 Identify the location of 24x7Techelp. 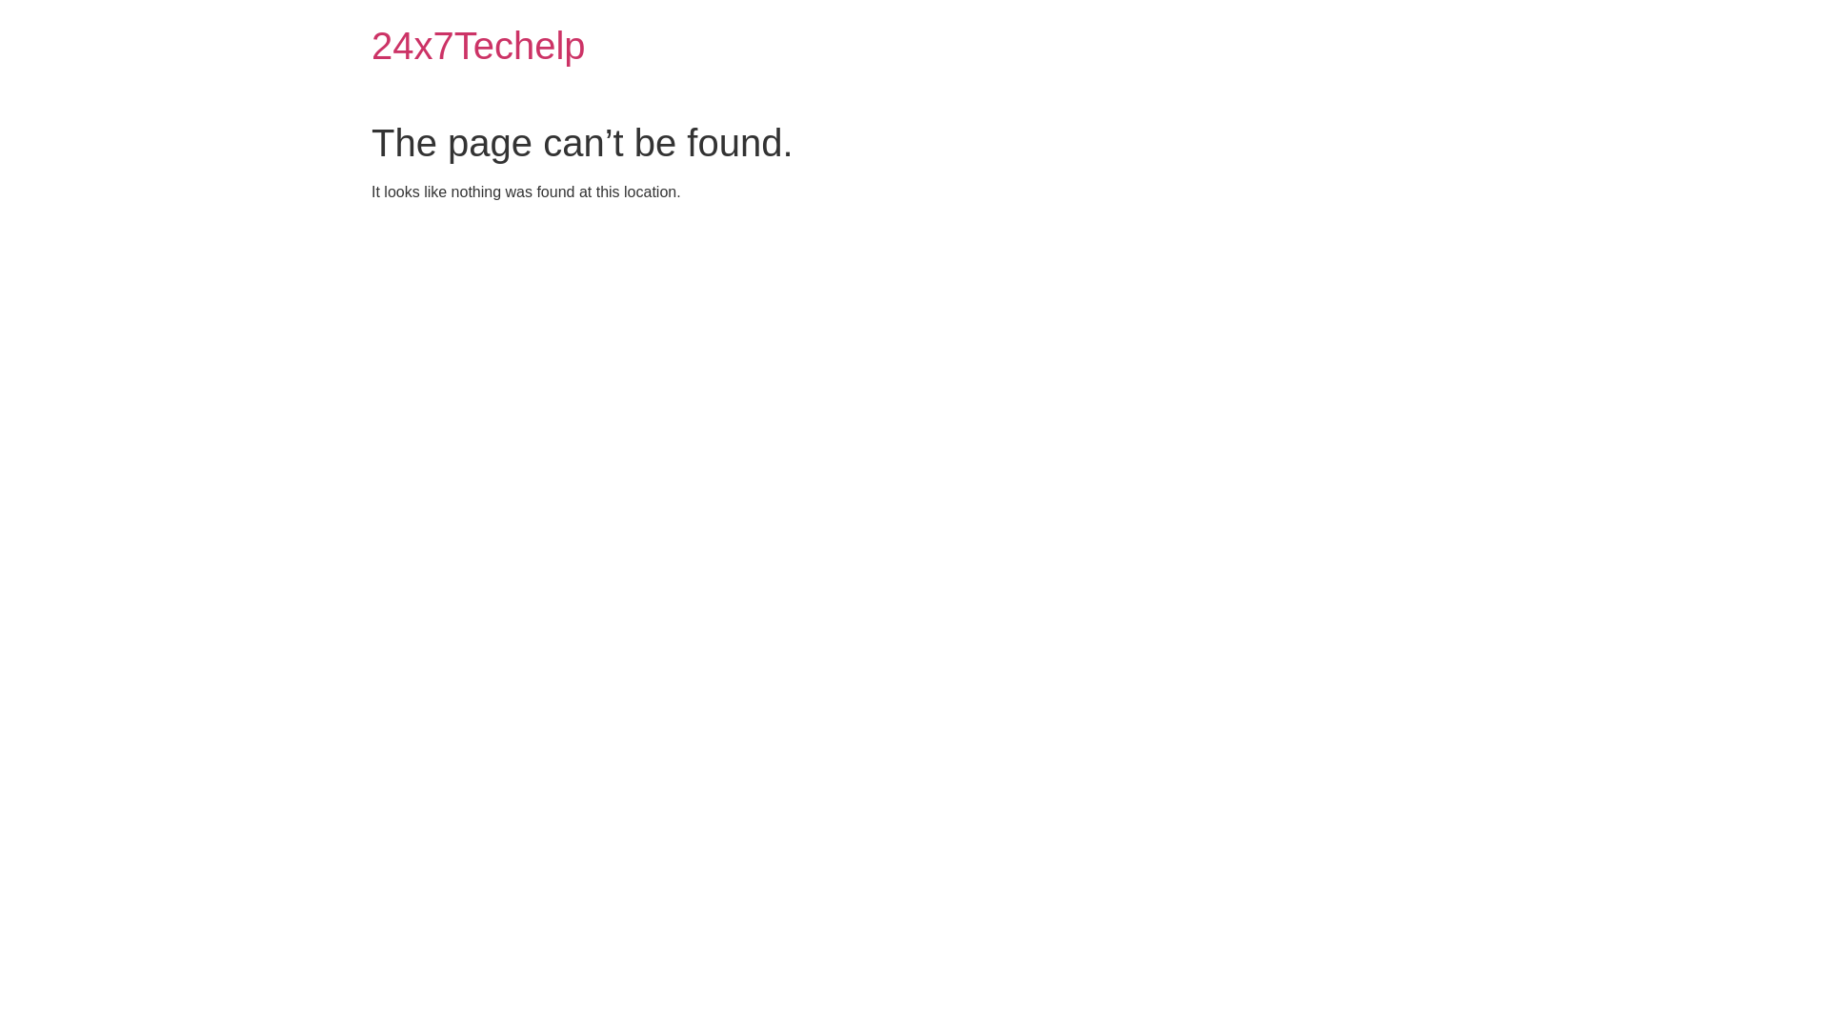
(478, 46).